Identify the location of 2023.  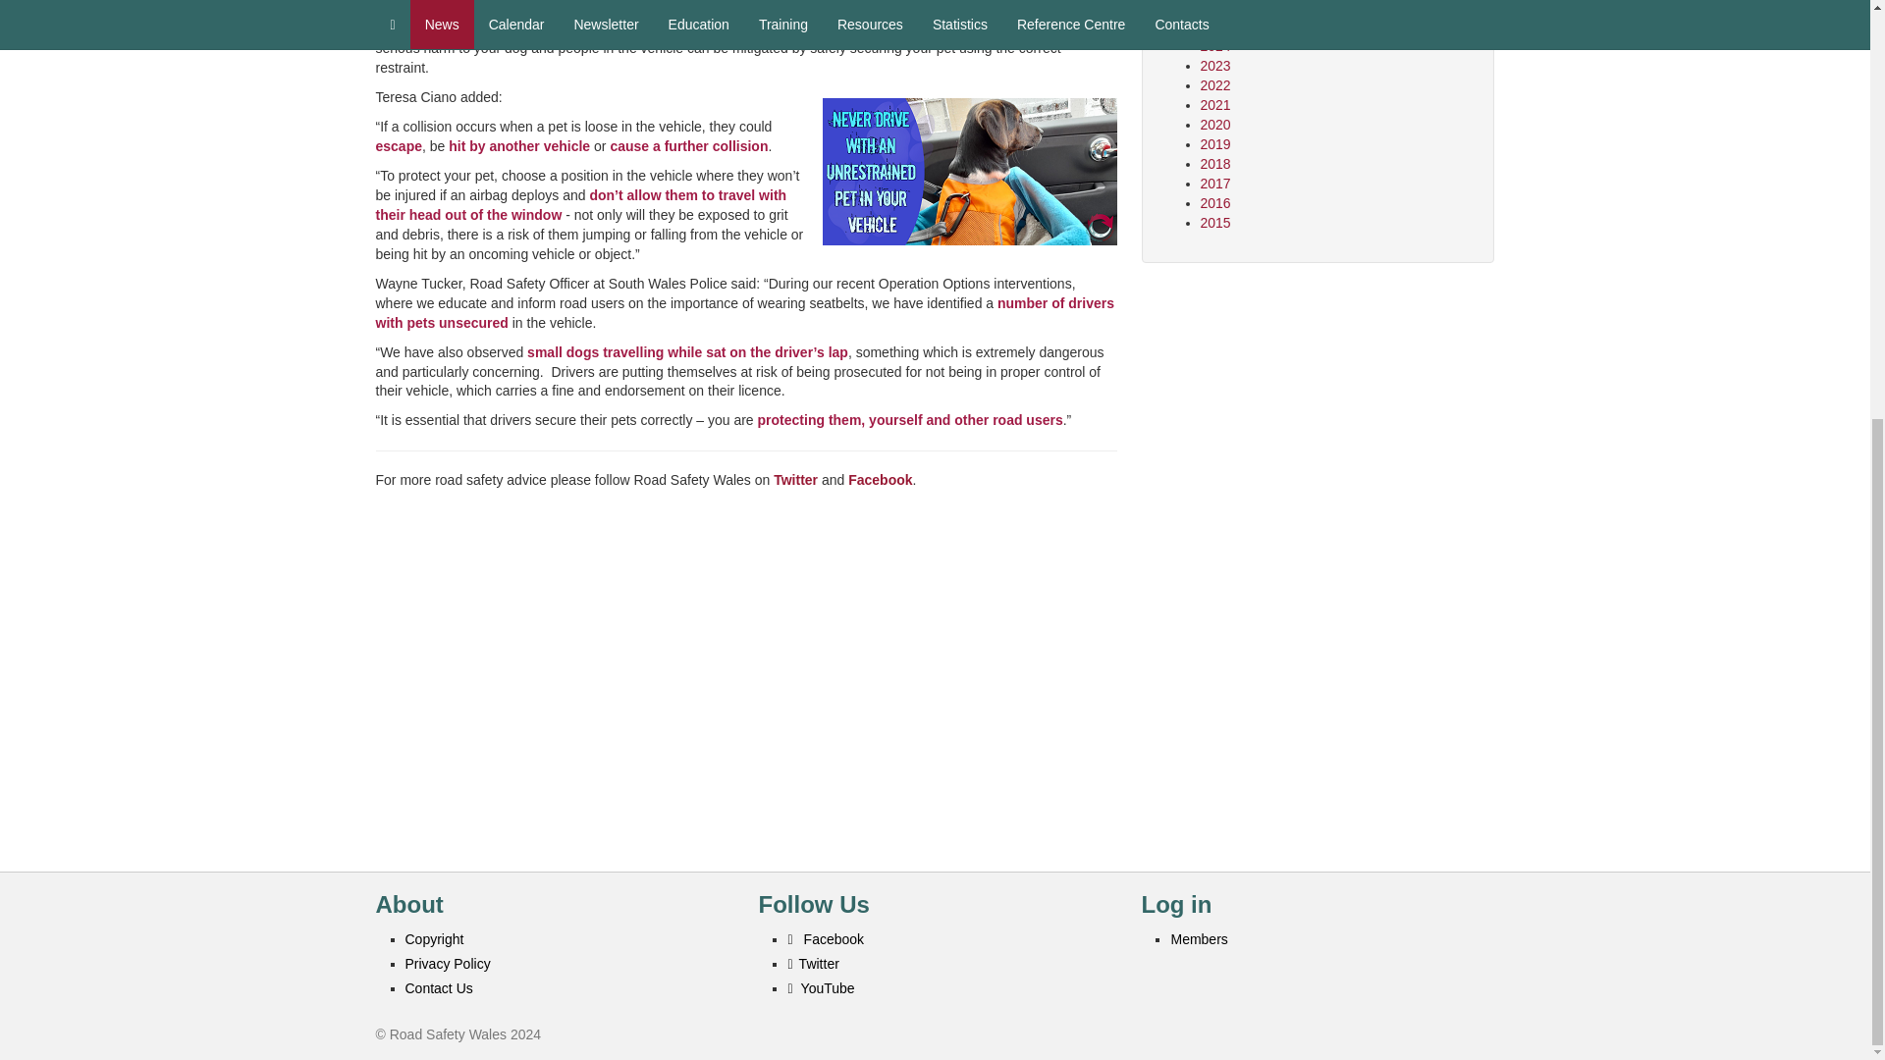
(1214, 65).